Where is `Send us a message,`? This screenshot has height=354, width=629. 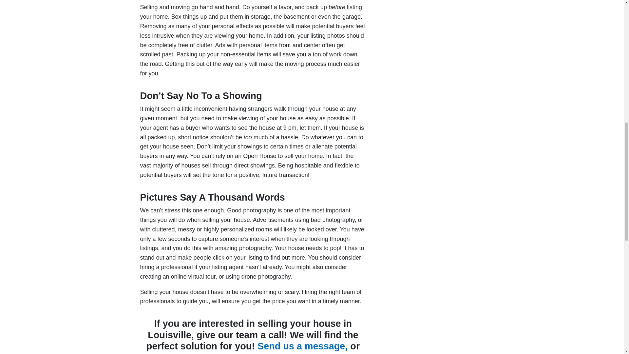
Send us a message, is located at coordinates (302, 346).